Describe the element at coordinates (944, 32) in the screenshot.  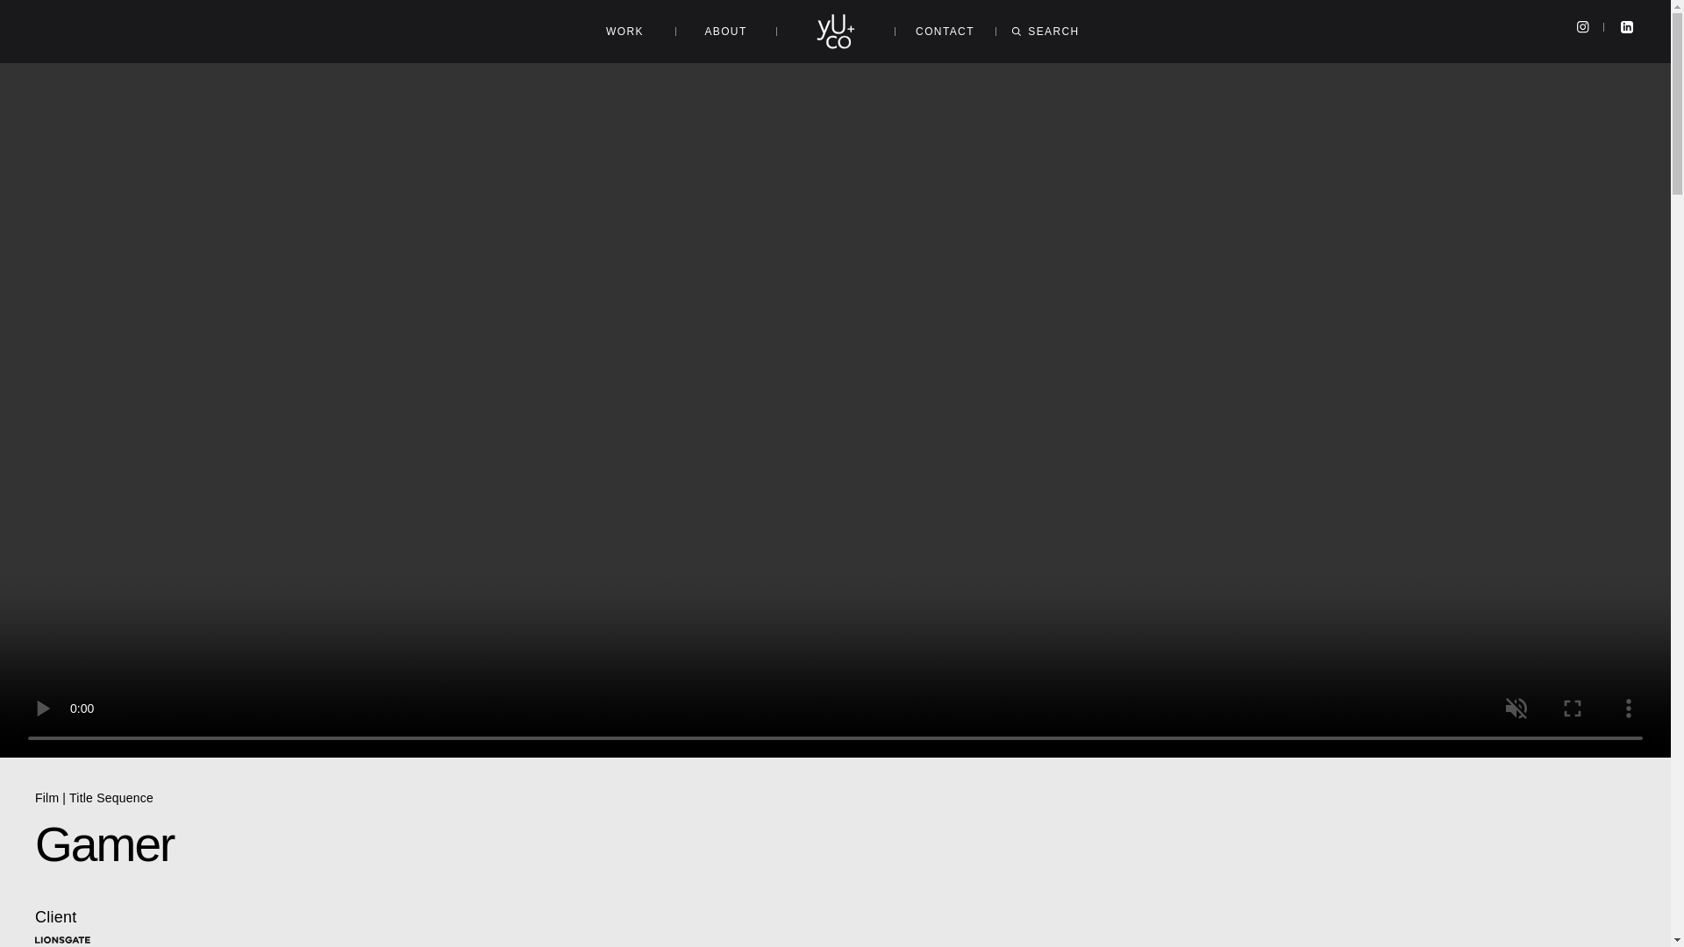
I see `CONTACT` at that location.